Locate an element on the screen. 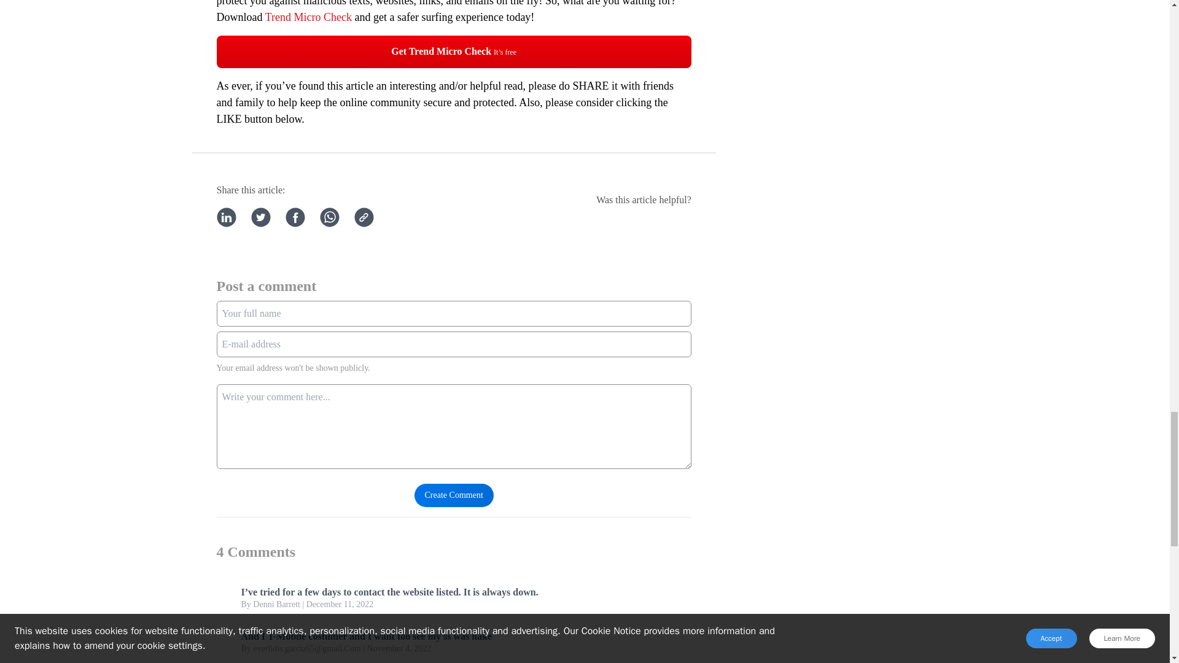  Create Comment is located at coordinates (454, 495).